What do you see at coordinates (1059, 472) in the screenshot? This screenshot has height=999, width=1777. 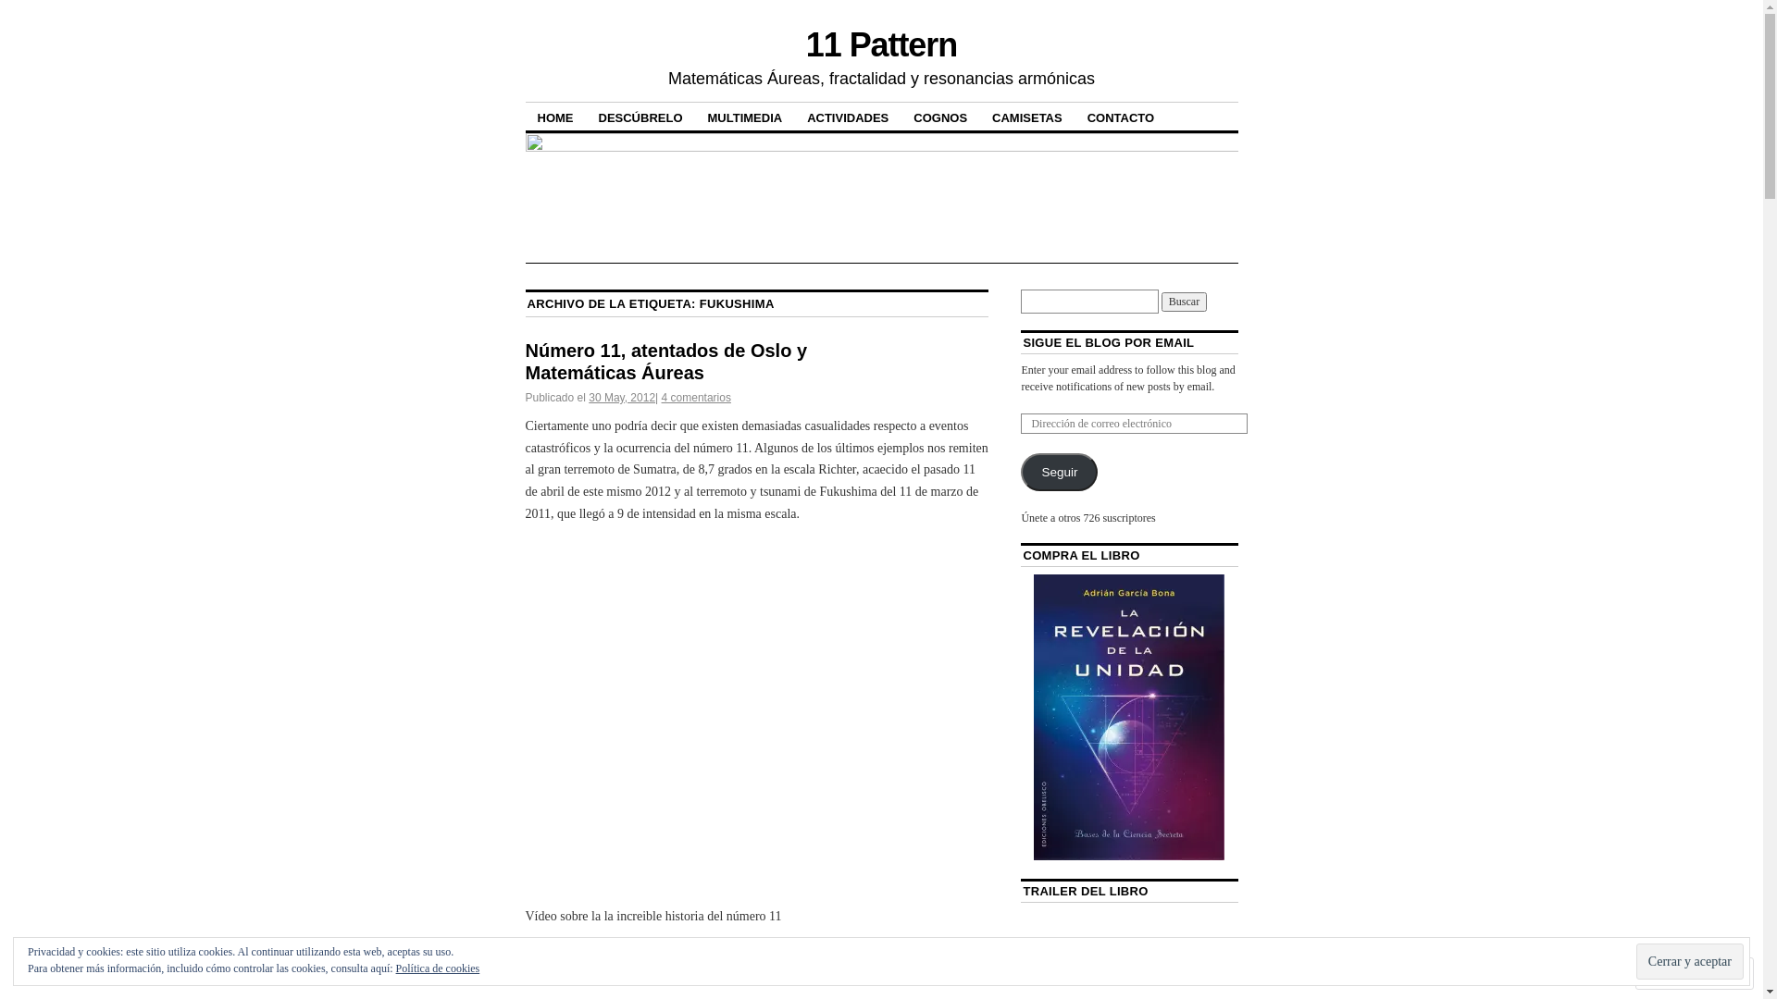 I see `Seguir` at bounding box center [1059, 472].